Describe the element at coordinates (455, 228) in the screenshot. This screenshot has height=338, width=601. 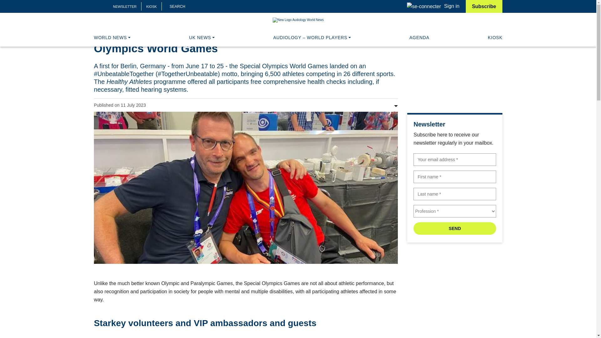
I see `Send` at that location.